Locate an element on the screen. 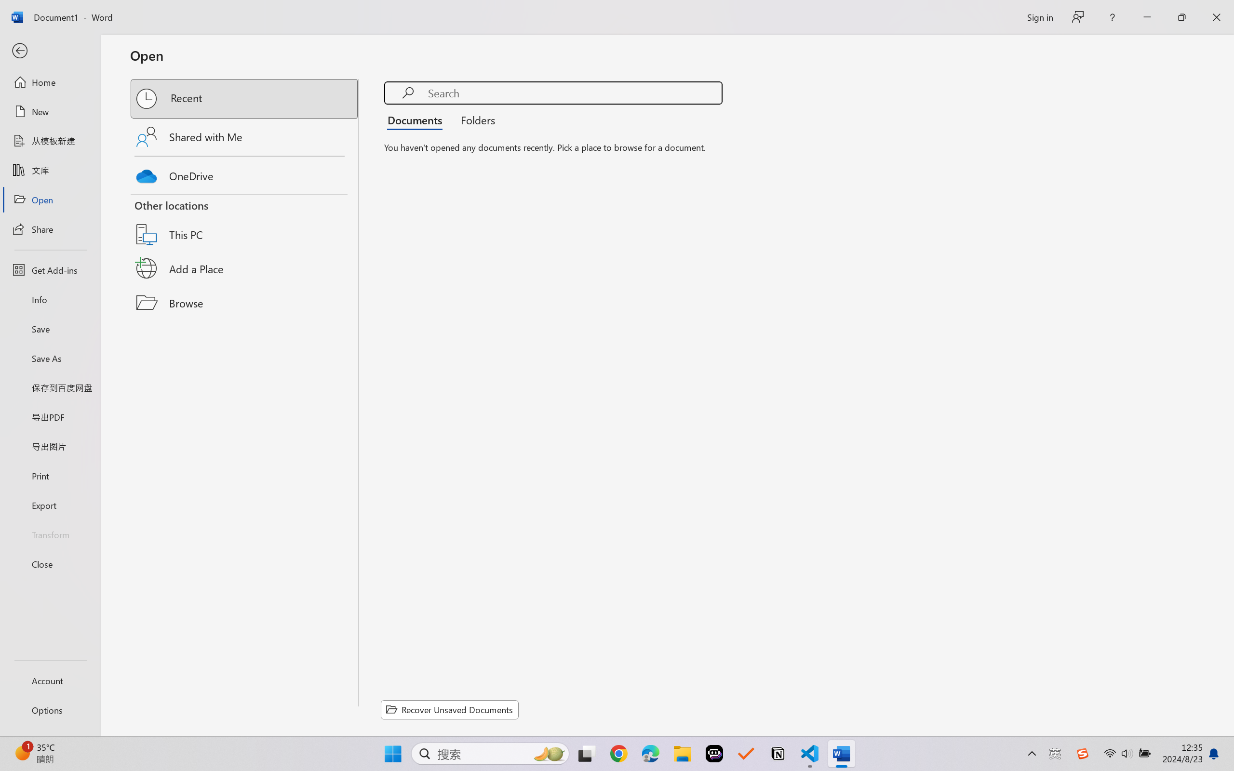 The image size is (1234, 771). Recover Unsaved Documents is located at coordinates (450, 709).